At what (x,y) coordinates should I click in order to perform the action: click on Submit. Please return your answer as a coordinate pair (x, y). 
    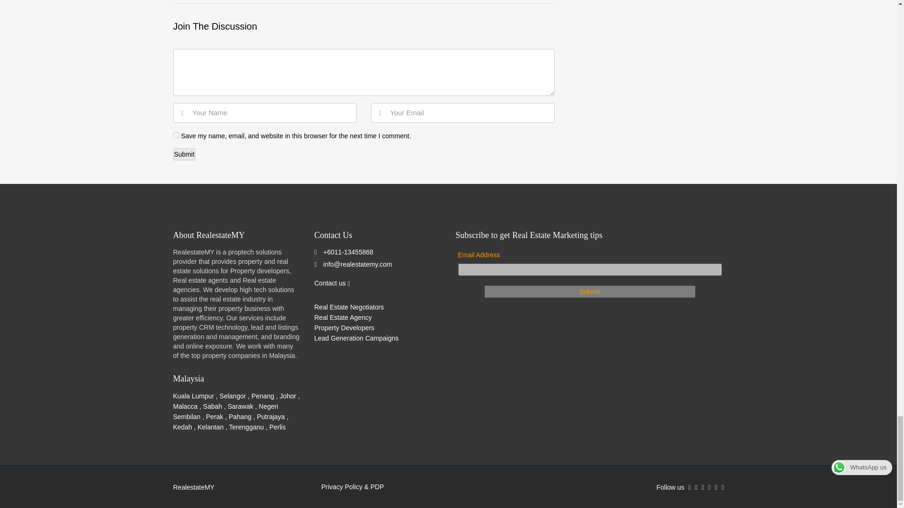
    Looking at the image, I should click on (185, 154).